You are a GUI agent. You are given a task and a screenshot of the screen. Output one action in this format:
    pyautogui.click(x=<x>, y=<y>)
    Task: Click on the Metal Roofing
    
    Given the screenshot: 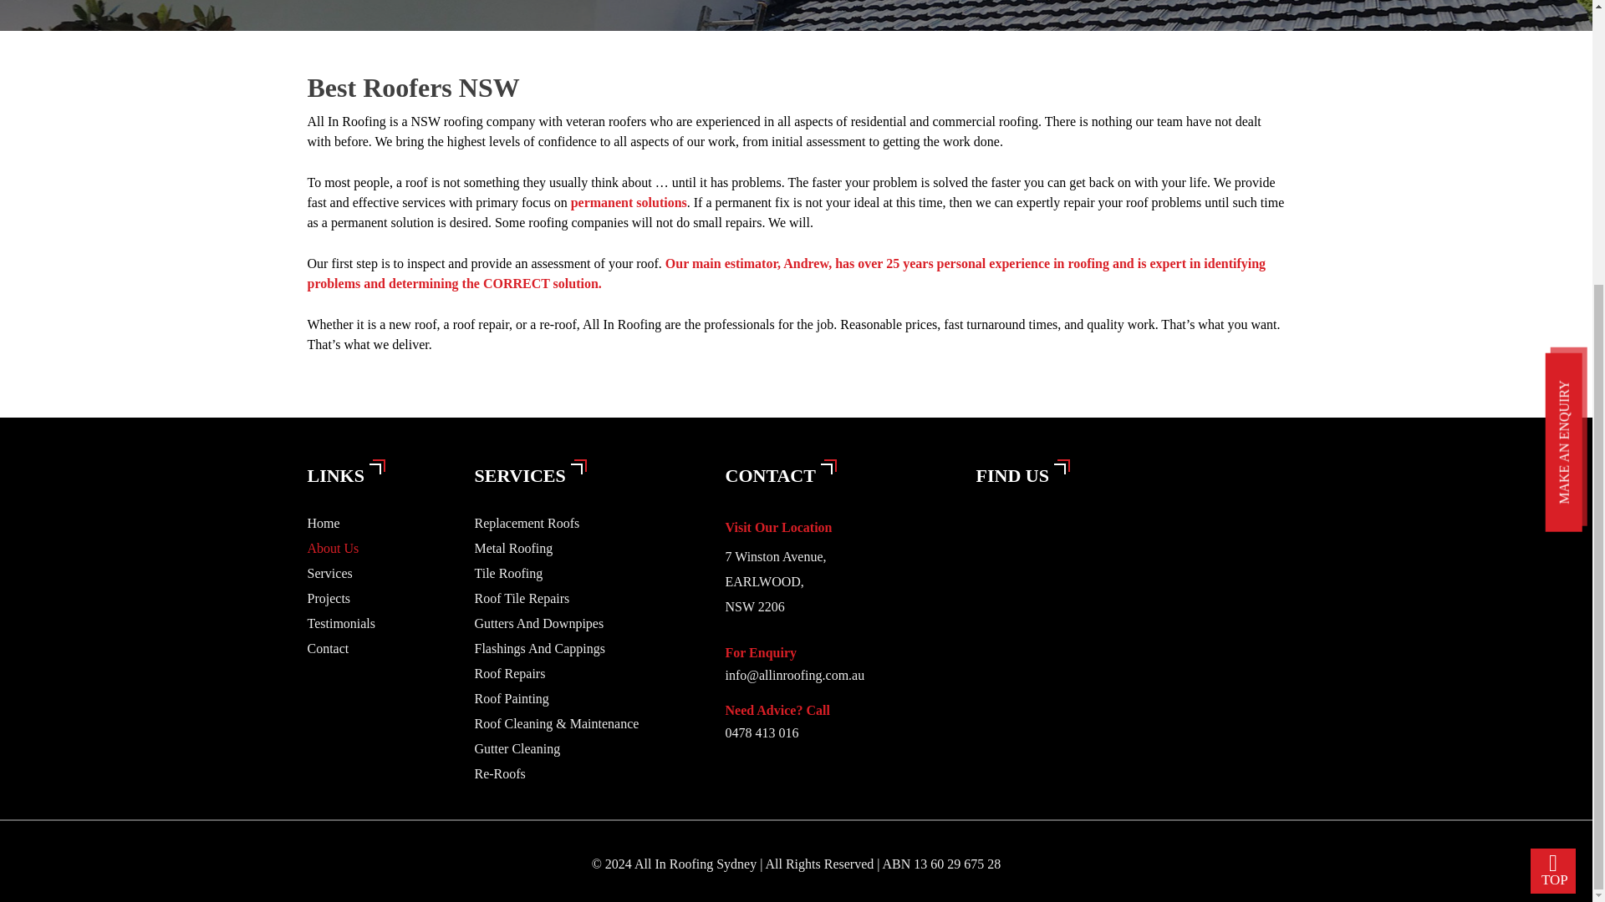 What is the action you would take?
    pyautogui.click(x=514, y=548)
    